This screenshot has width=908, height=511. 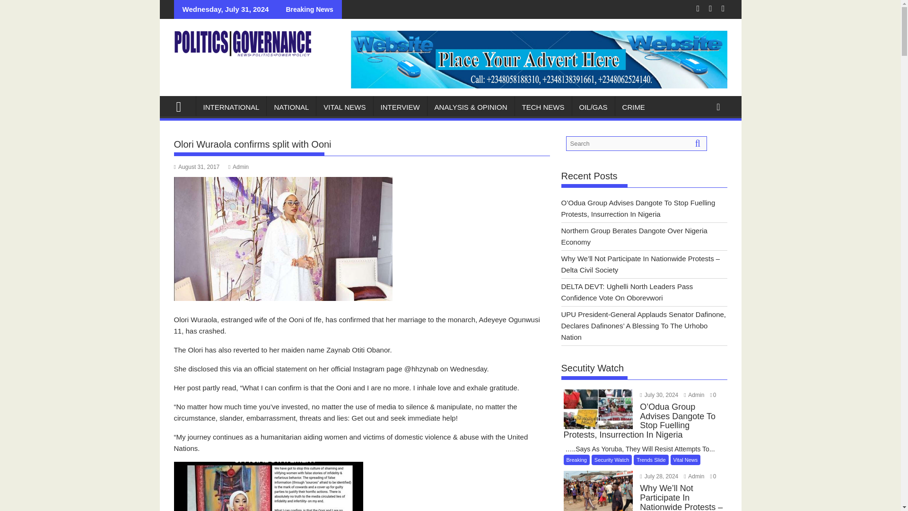 What do you see at coordinates (291, 107) in the screenshot?
I see `NATIONAL` at bounding box center [291, 107].